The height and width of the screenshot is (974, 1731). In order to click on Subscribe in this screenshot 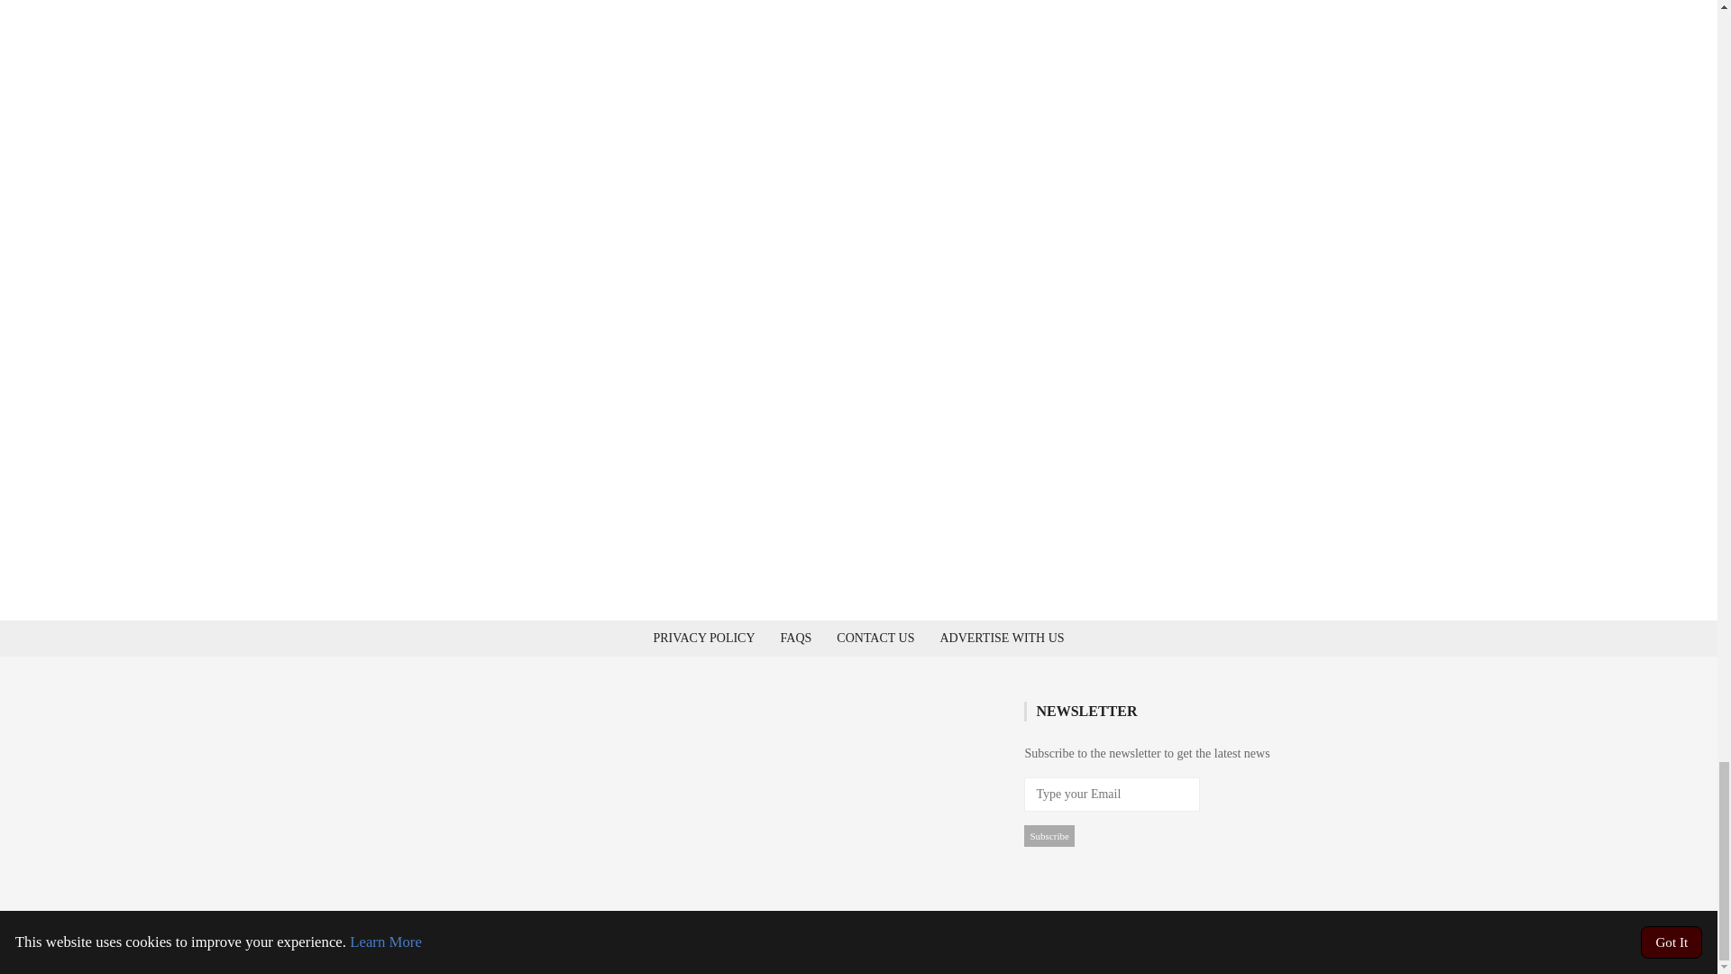, I will do `click(1049, 835)`.